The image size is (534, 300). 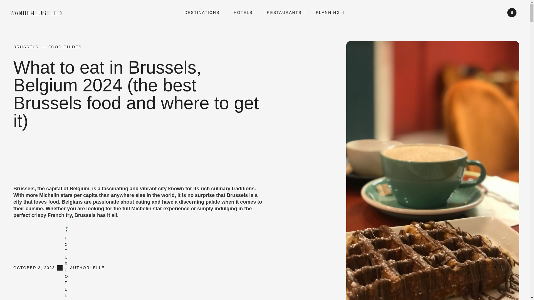 What do you see at coordinates (202, 12) in the screenshot?
I see `DESTINATIONS` at bounding box center [202, 12].